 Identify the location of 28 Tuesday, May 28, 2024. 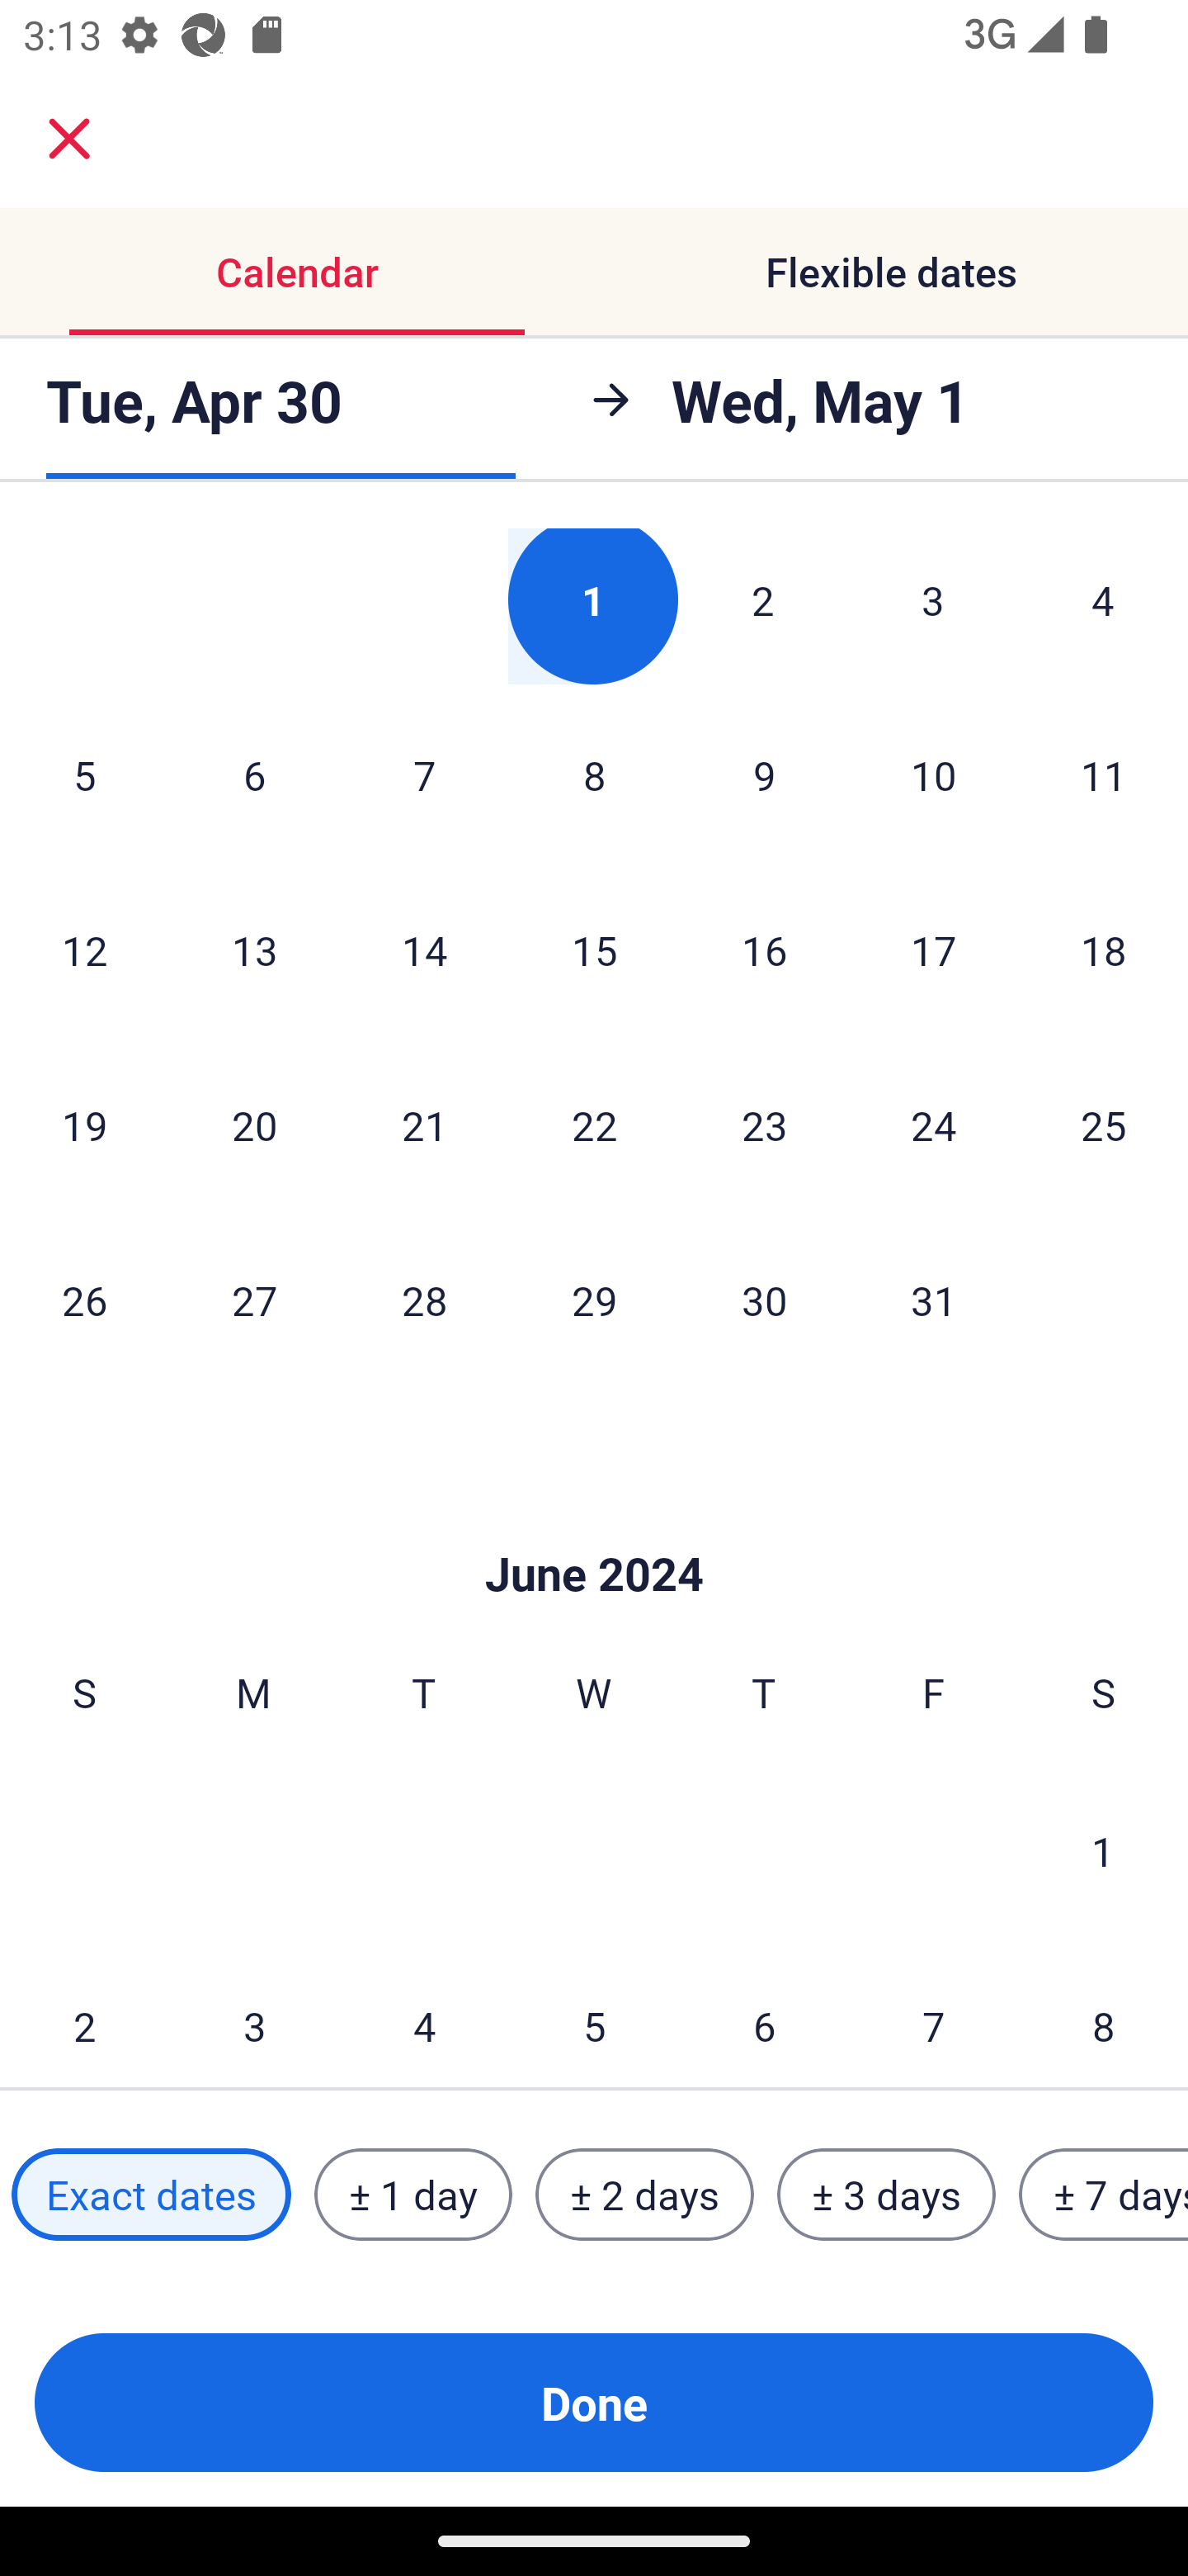
(424, 1300).